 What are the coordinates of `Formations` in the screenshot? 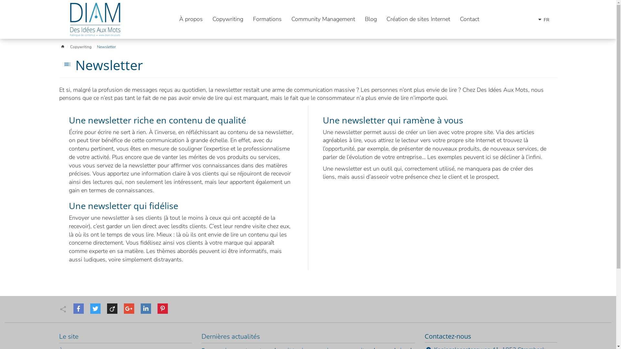 It's located at (267, 19).